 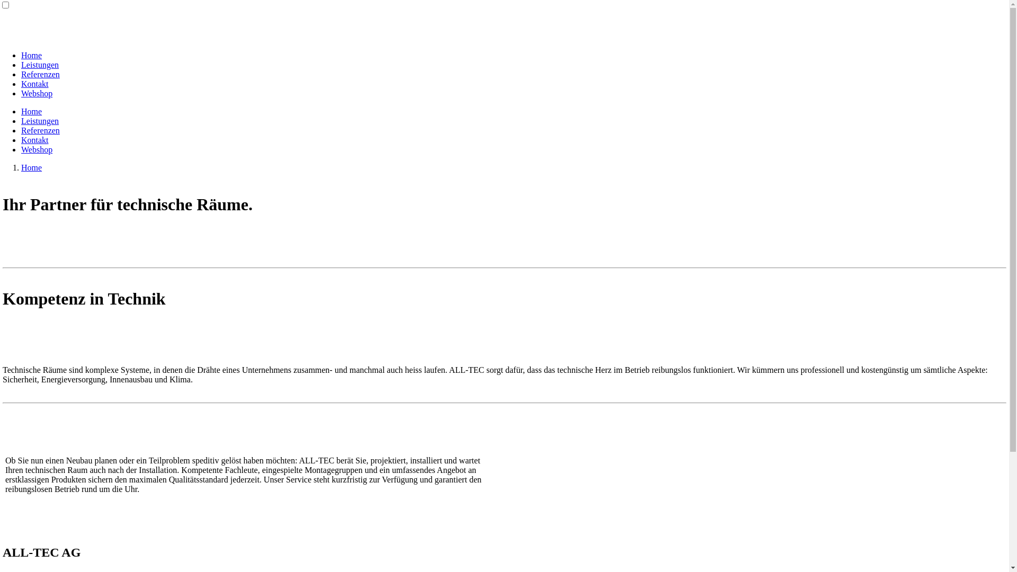 What do you see at coordinates (40, 130) in the screenshot?
I see `Referenzen` at bounding box center [40, 130].